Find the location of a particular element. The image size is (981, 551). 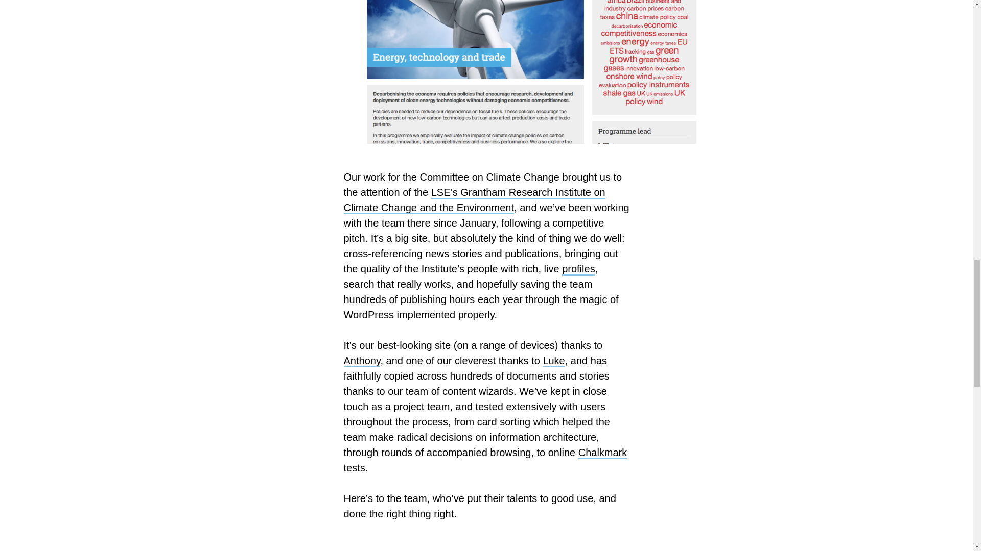

Luke is located at coordinates (553, 361).